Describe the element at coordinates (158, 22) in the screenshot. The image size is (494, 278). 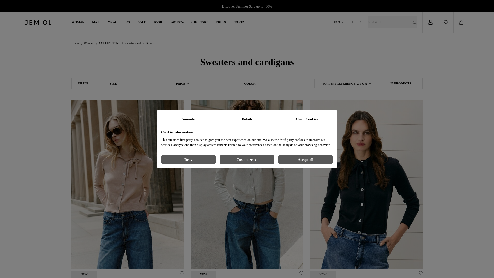
I see `BASIC` at that location.